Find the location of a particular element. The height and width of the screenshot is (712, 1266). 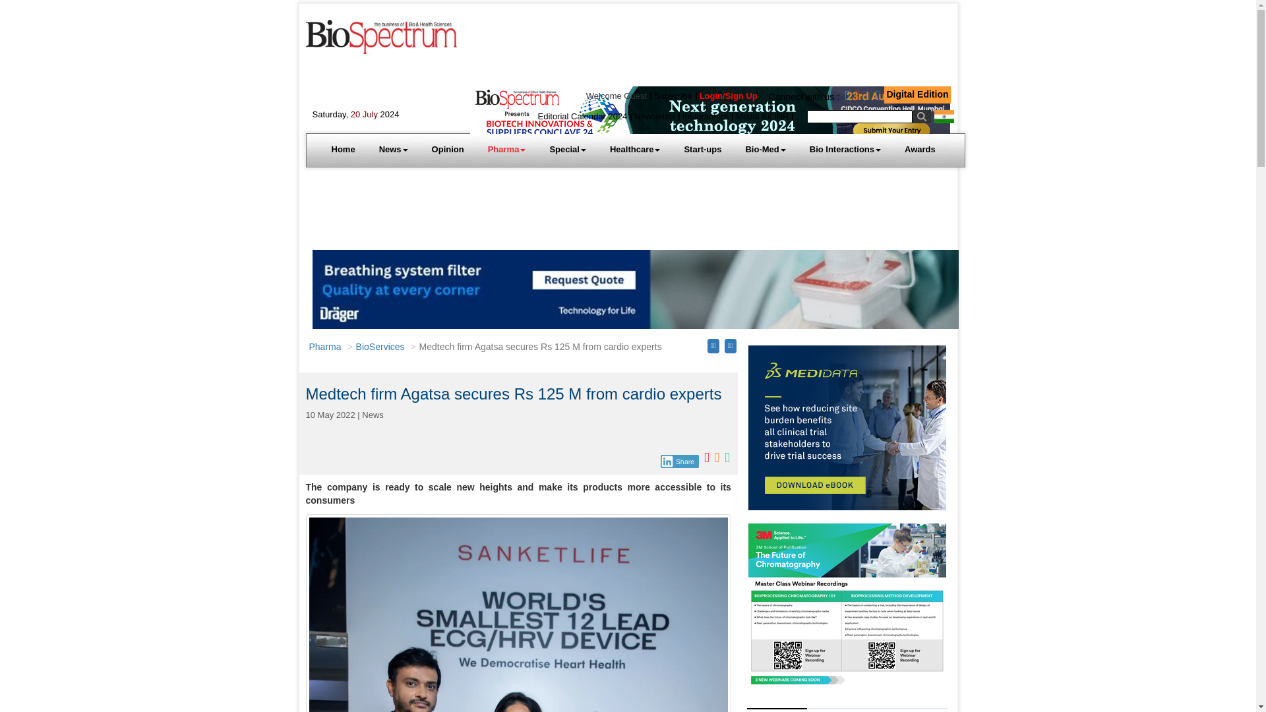

Infographics is located at coordinates (706, 116).